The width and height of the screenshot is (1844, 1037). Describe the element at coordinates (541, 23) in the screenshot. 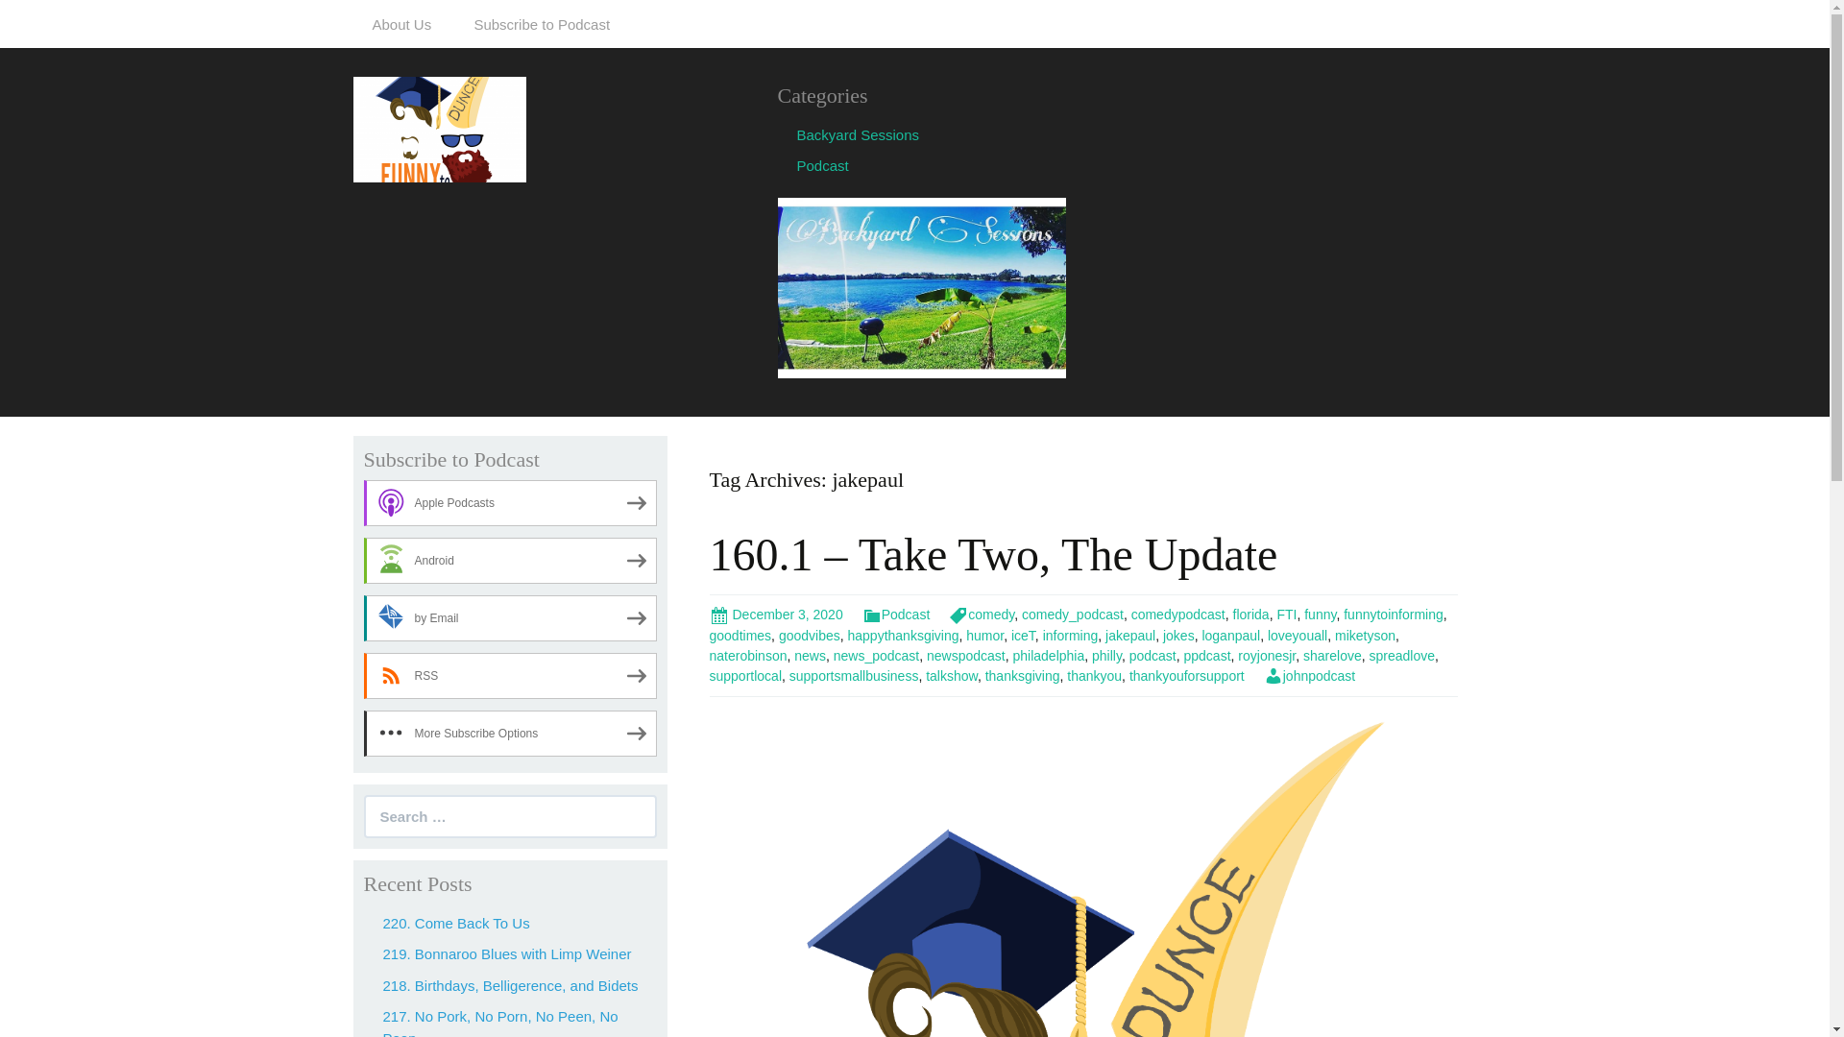

I see `Subscribe to Podcast` at that location.